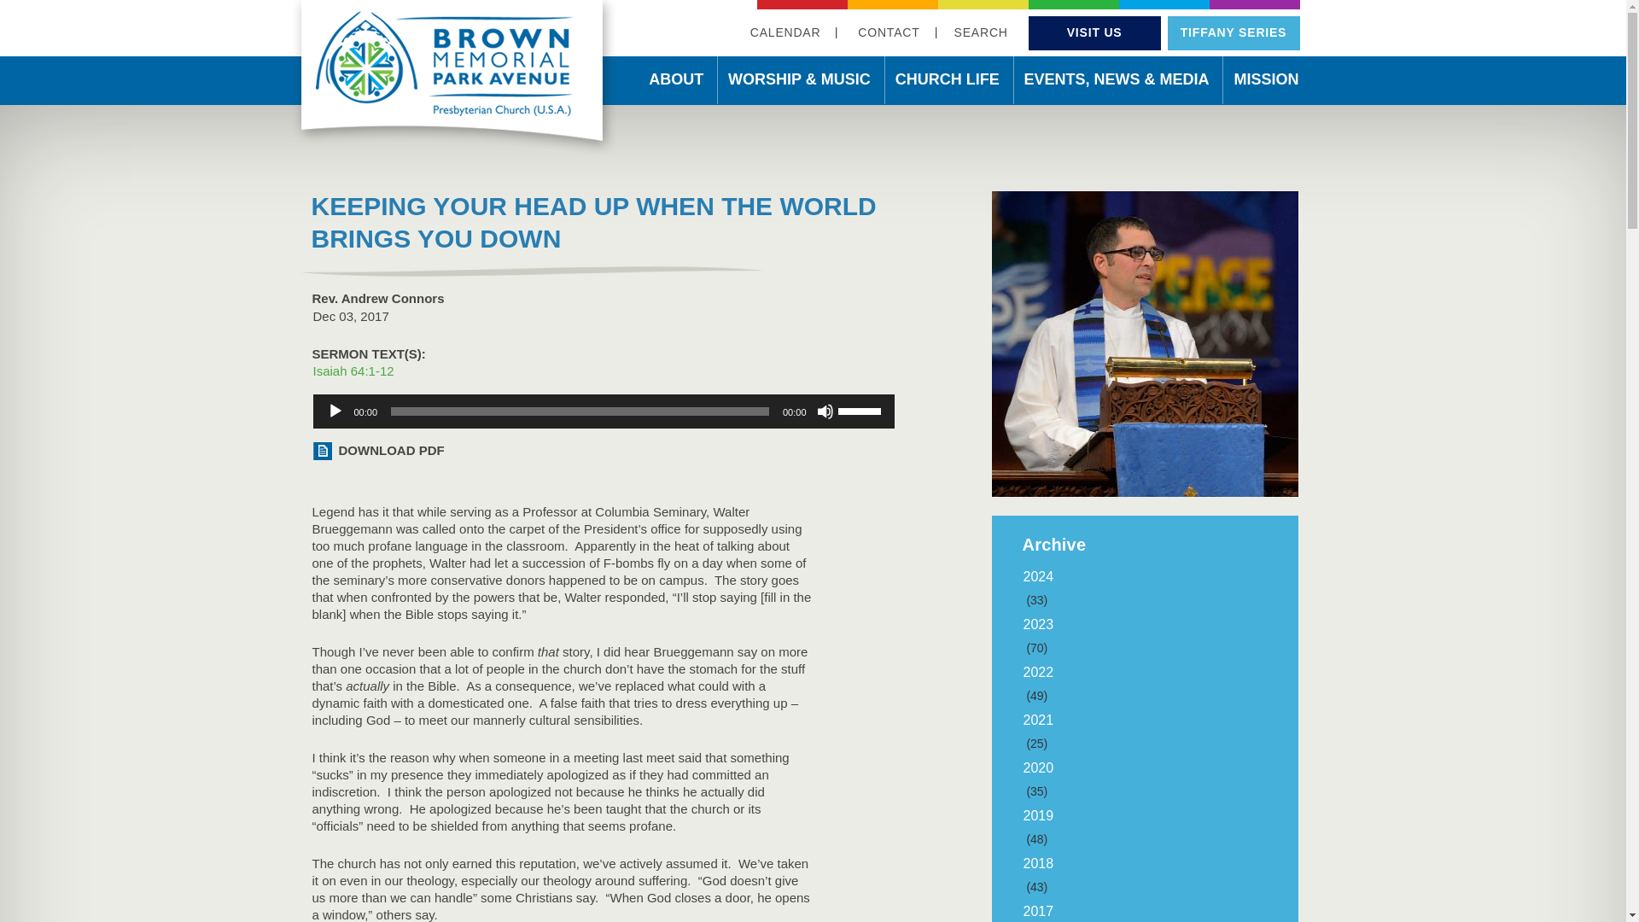 Image resolution: width=1639 pixels, height=922 pixels. What do you see at coordinates (785, 32) in the screenshot?
I see `CALENDAR` at bounding box center [785, 32].